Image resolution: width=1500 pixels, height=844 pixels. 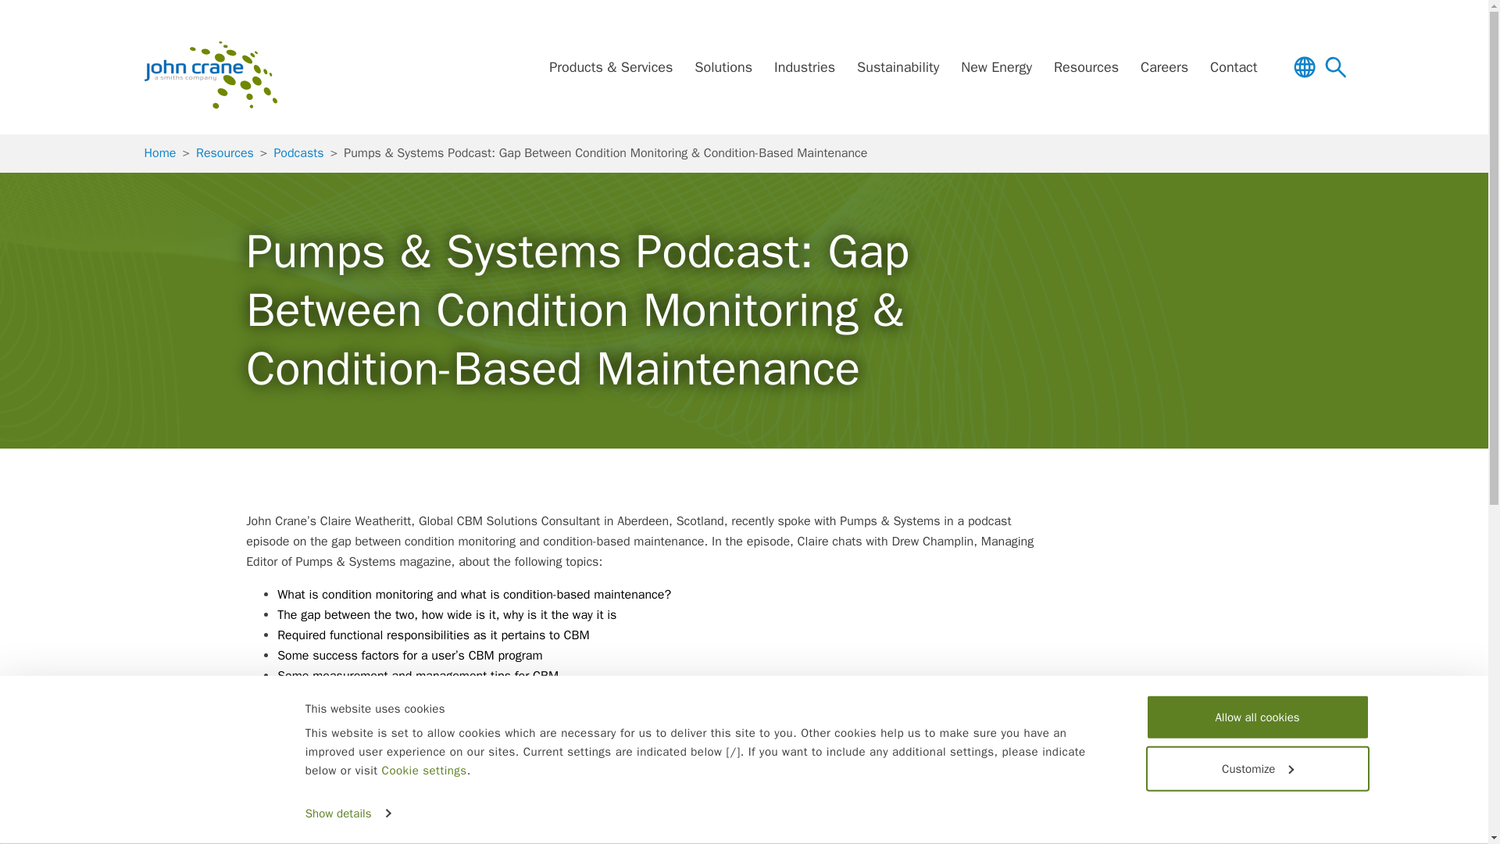 What do you see at coordinates (348, 814) in the screenshot?
I see `Show details` at bounding box center [348, 814].